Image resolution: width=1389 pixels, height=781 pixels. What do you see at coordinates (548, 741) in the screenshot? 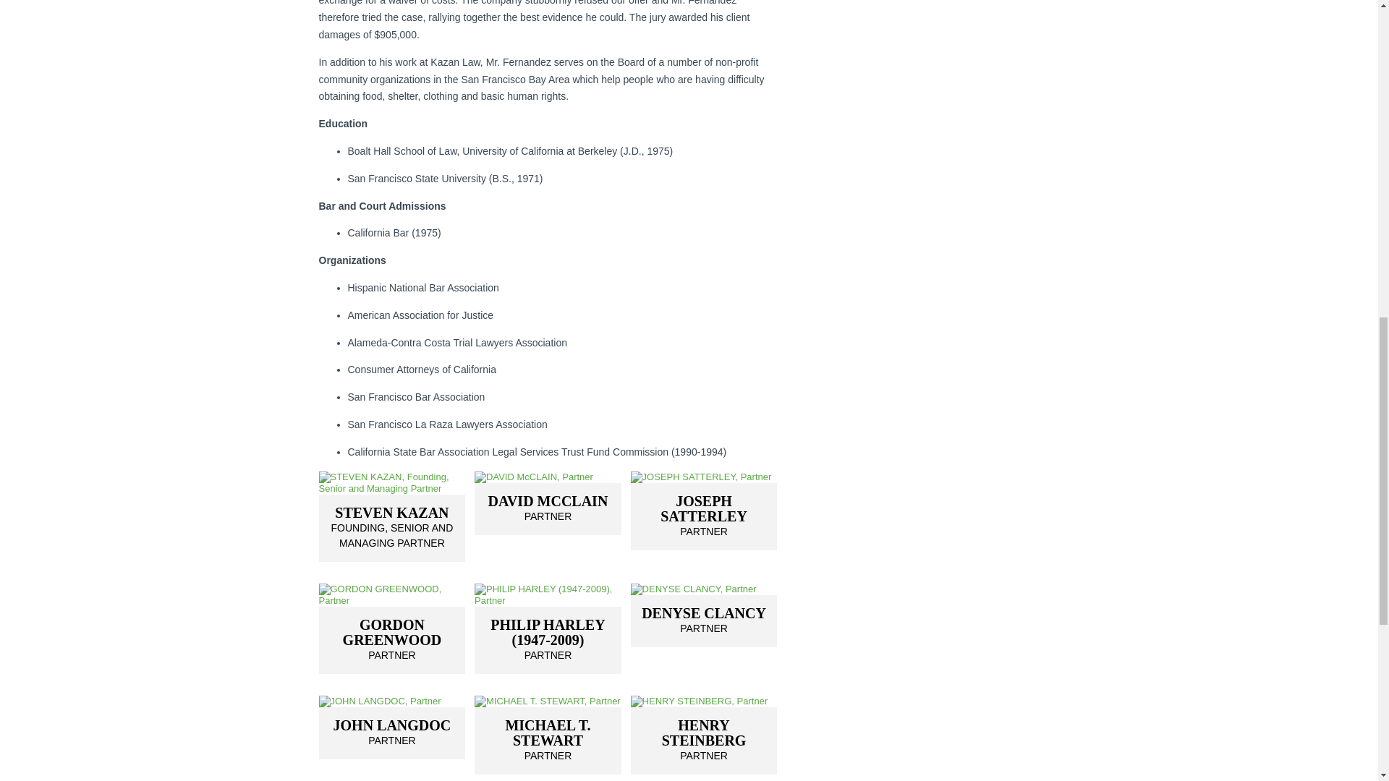
I see `GORDON GREENWOOD, Partner` at bounding box center [548, 741].